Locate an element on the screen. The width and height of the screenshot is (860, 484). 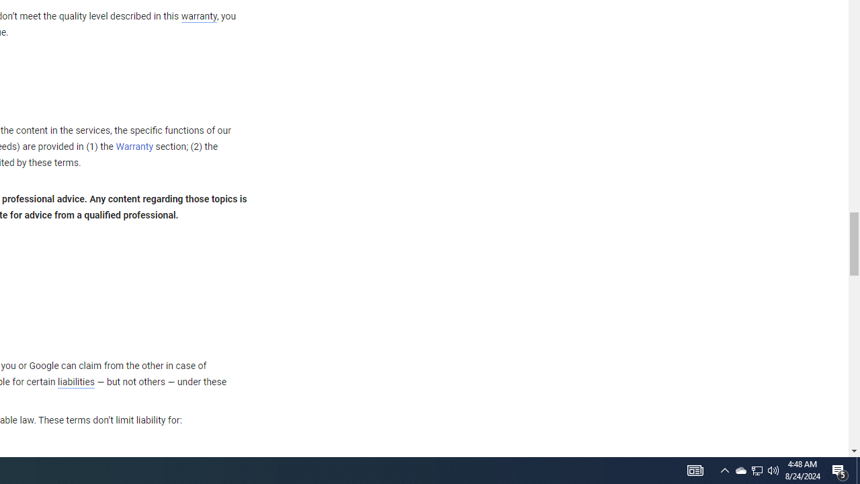
Warranty is located at coordinates (134, 147).